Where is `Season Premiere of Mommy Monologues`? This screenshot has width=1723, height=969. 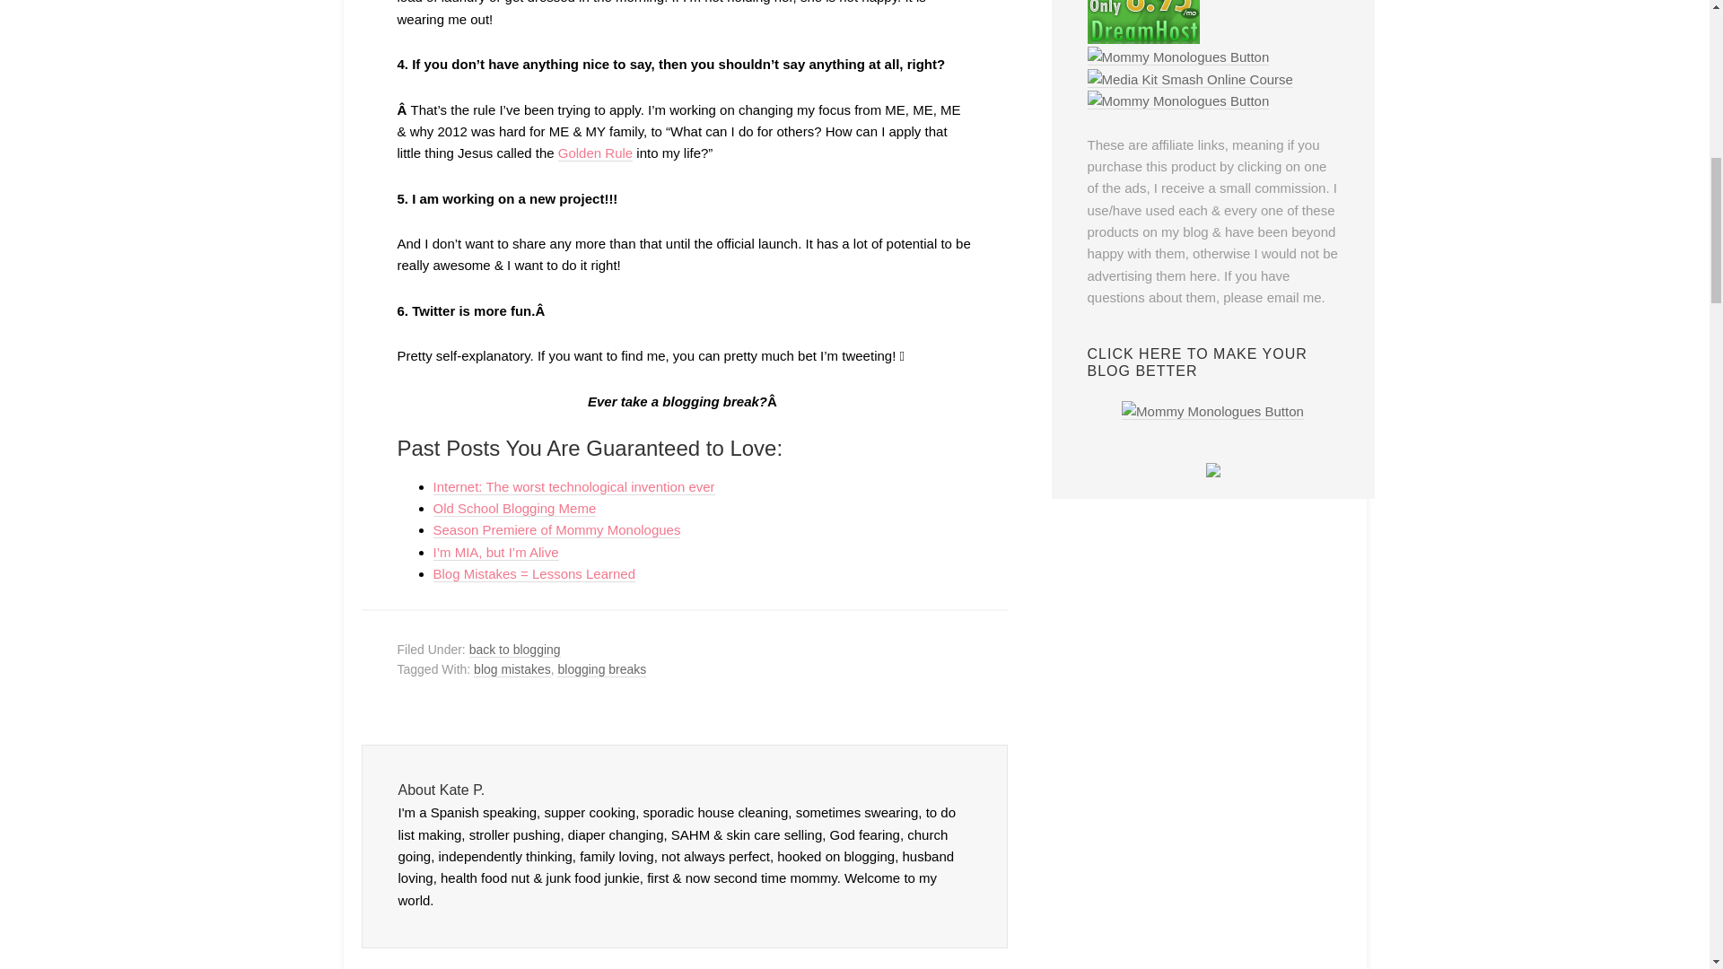 Season Premiere of Mommy Monologues is located at coordinates (556, 530).